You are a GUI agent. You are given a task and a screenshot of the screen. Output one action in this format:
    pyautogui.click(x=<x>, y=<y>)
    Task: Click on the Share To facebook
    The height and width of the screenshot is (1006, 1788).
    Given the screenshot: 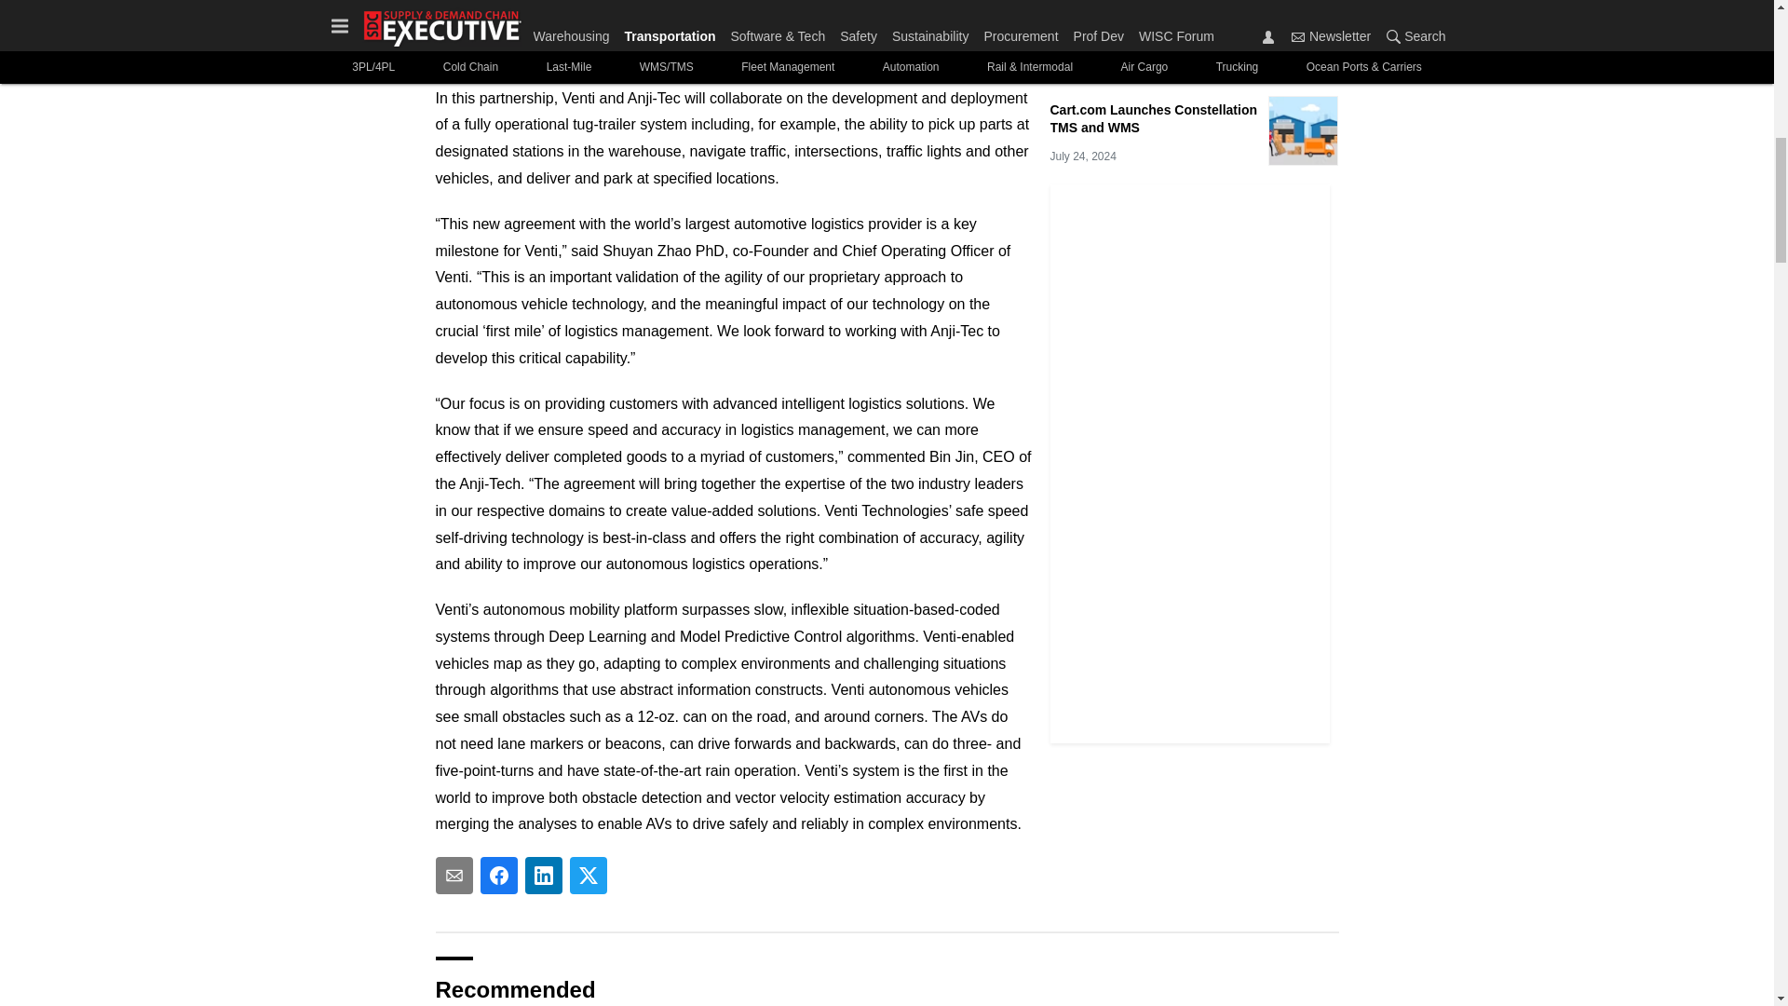 What is the action you would take?
    pyautogui.click(x=499, y=876)
    